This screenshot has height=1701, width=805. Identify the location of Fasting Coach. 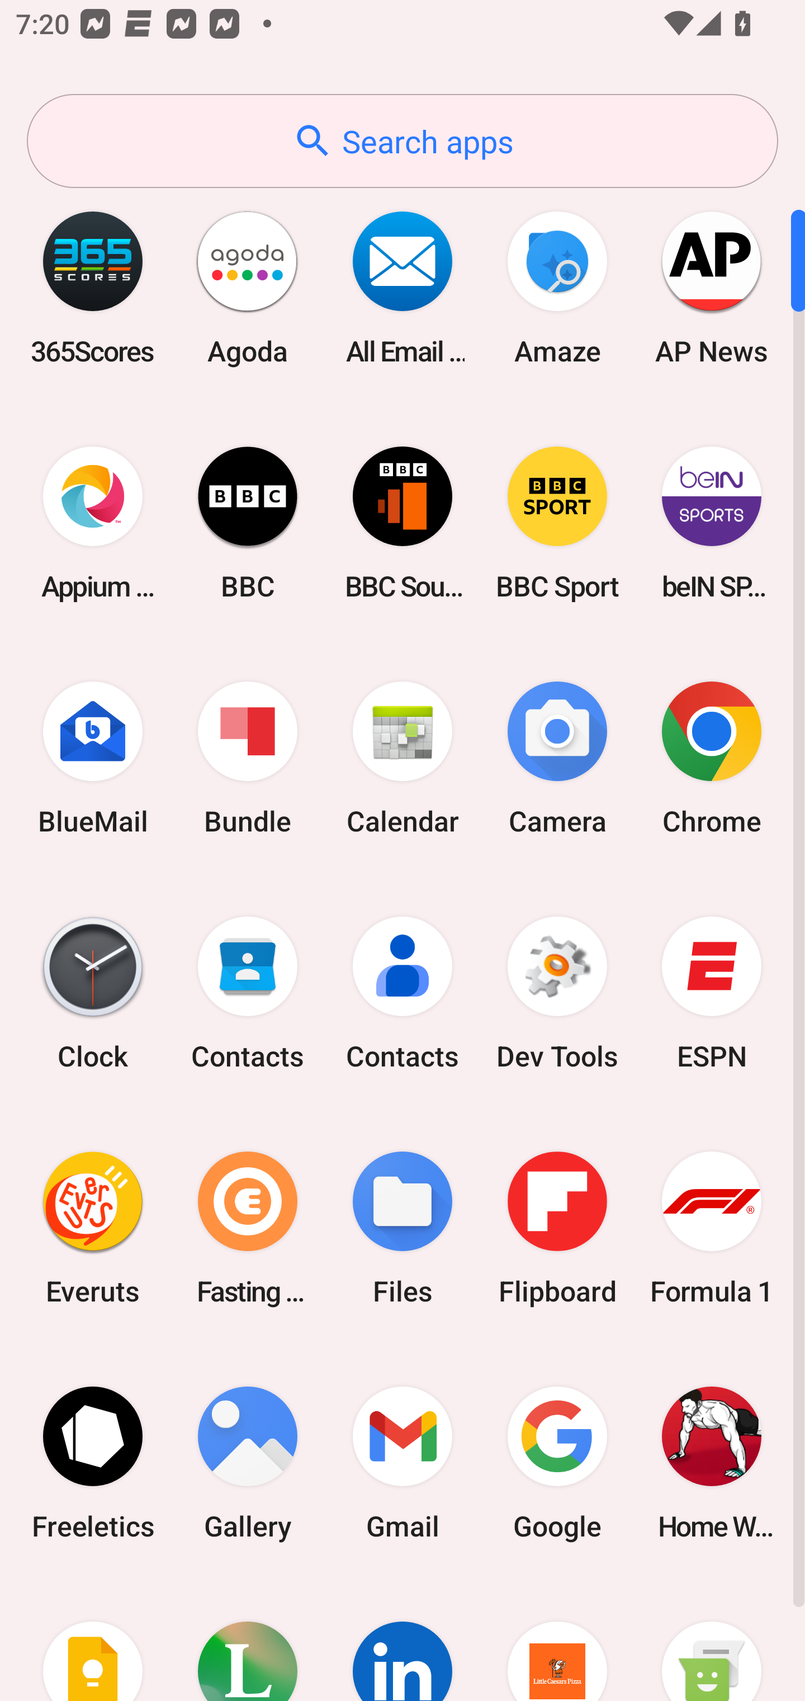
(248, 1228).